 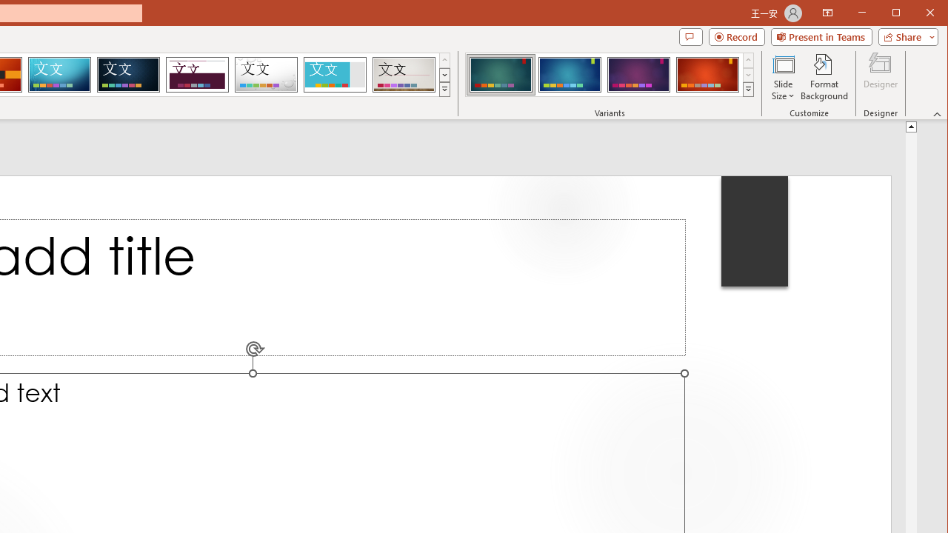 I want to click on Damask, so click(x=128, y=74).